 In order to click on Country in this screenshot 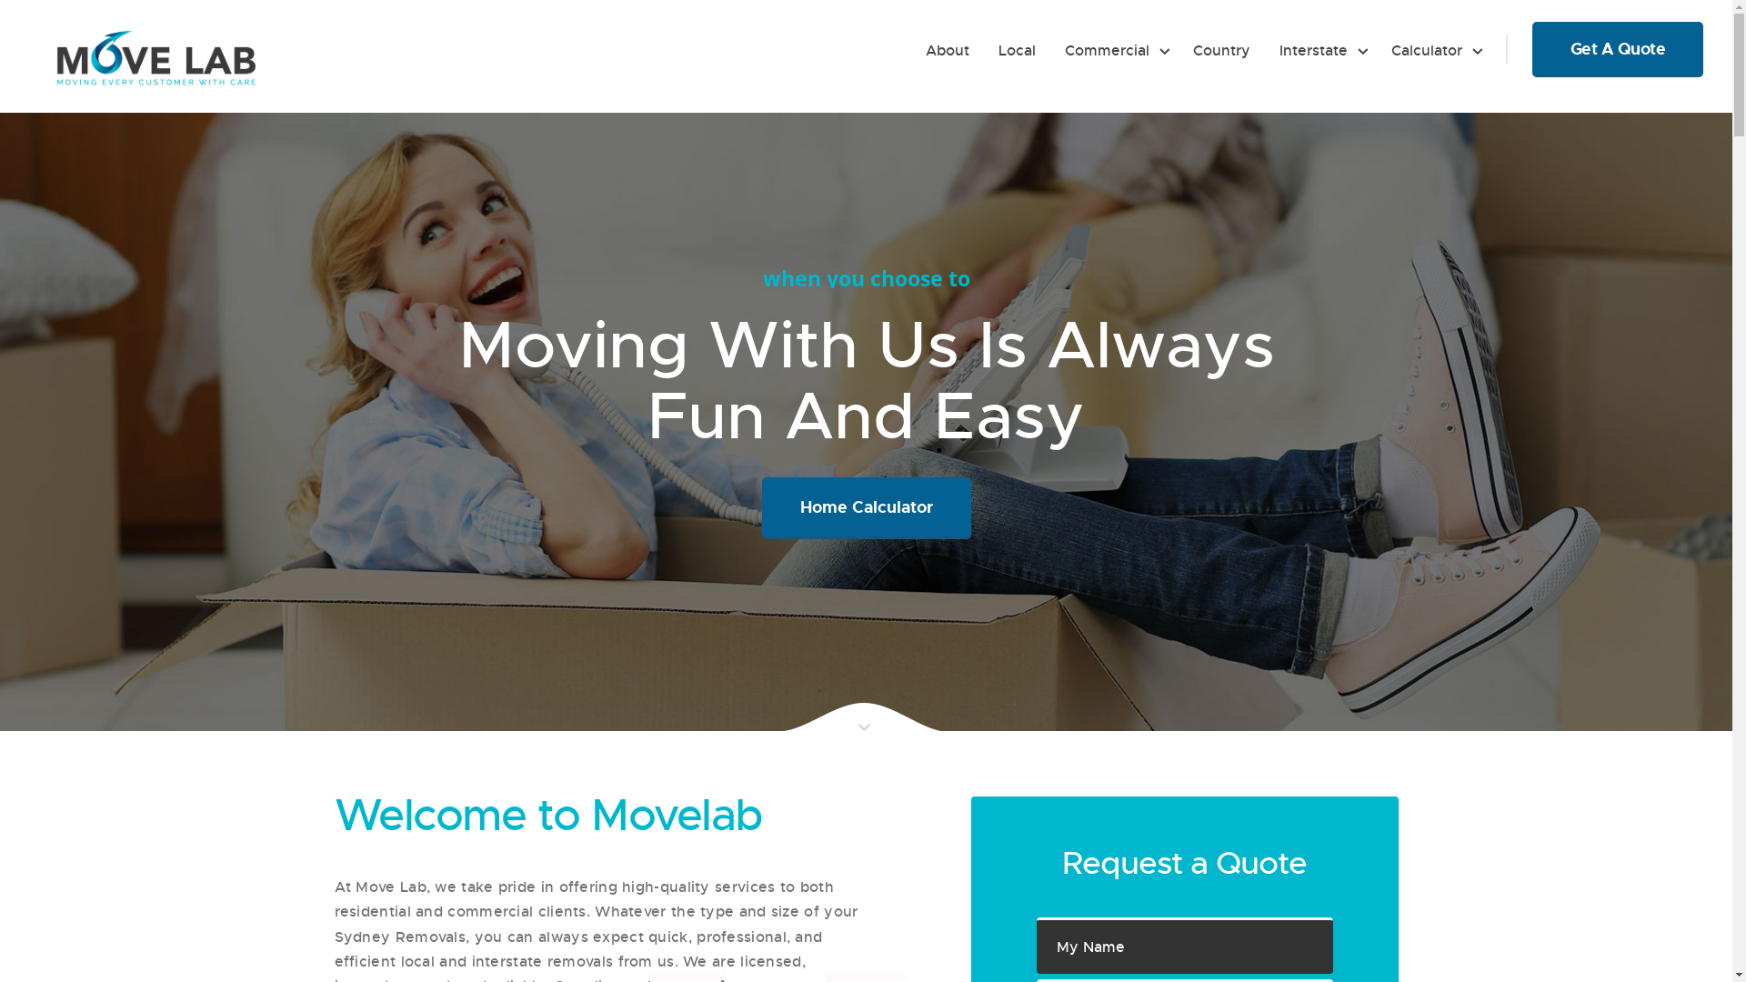, I will do `click(1222, 51)`.